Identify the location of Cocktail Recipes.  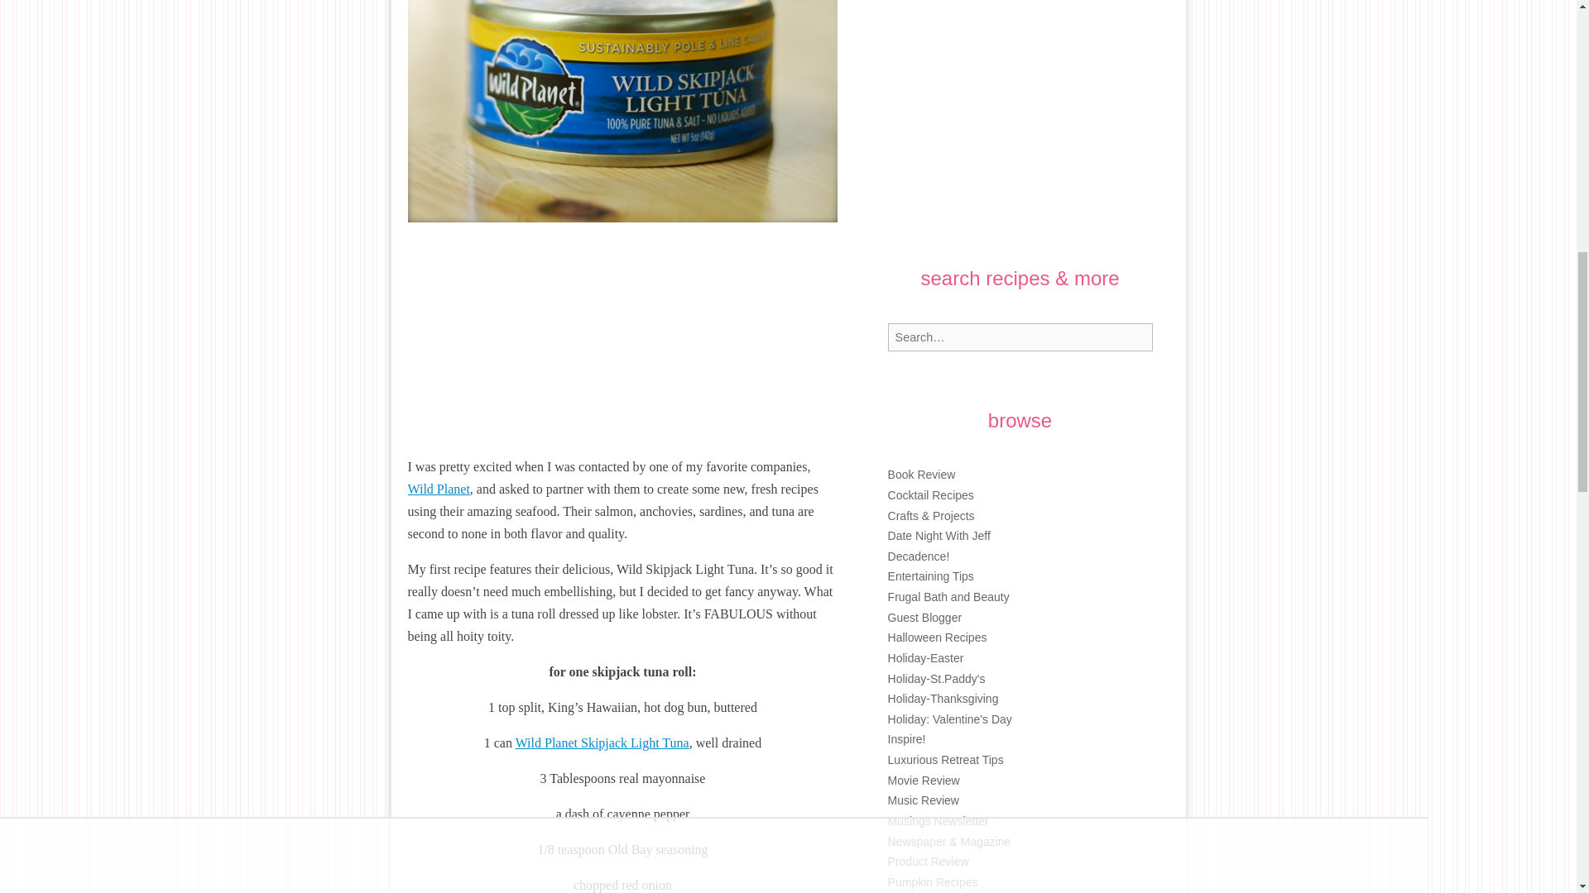
(930, 494).